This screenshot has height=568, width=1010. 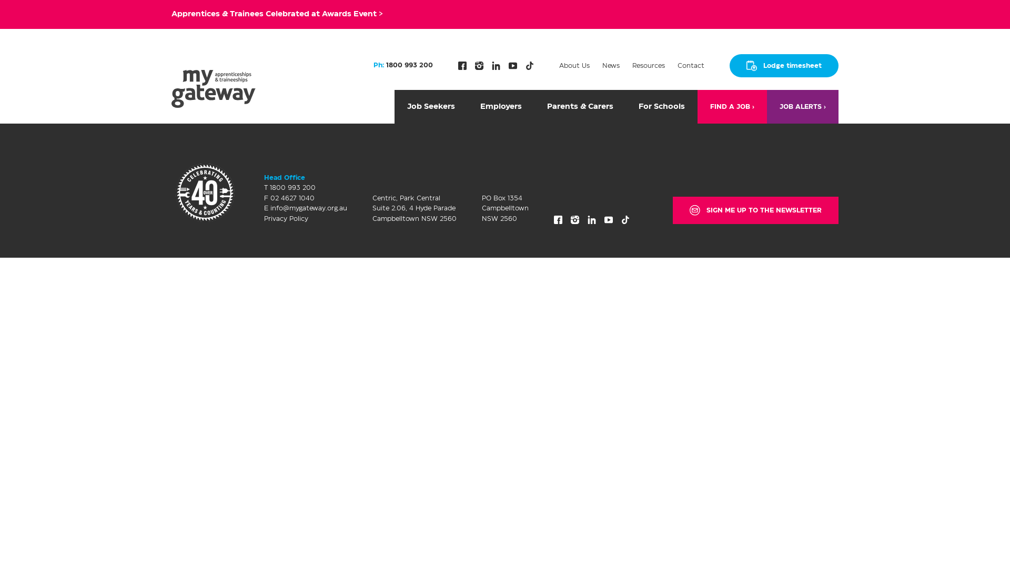 What do you see at coordinates (431, 107) in the screenshot?
I see `Job Seekers` at bounding box center [431, 107].